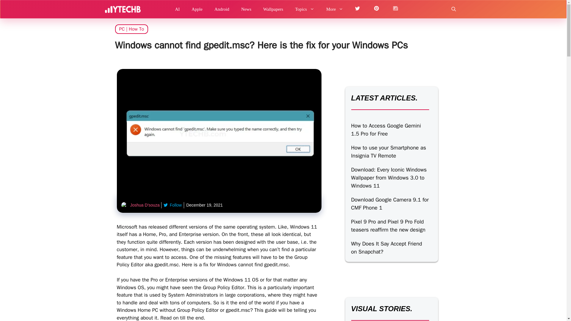 This screenshot has height=321, width=571. I want to click on AI, so click(177, 9).